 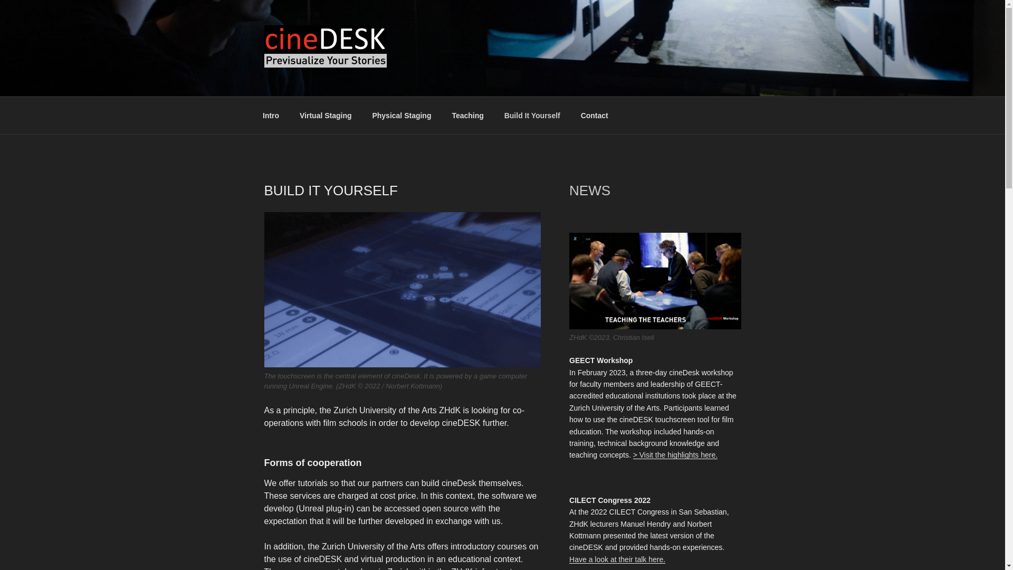 I want to click on Build It Yourself, so click(x=532, y=115).